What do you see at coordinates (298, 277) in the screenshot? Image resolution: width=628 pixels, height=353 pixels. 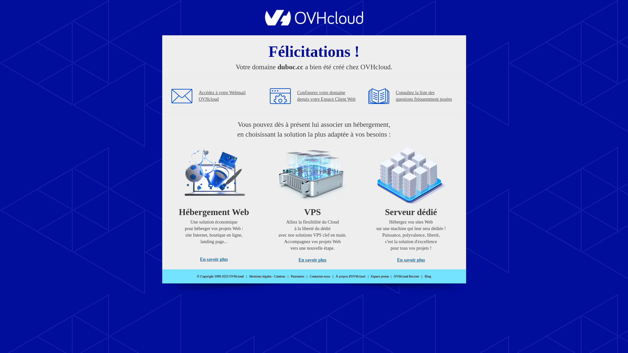 I see `Paiements` at bounding box center [298, 277].